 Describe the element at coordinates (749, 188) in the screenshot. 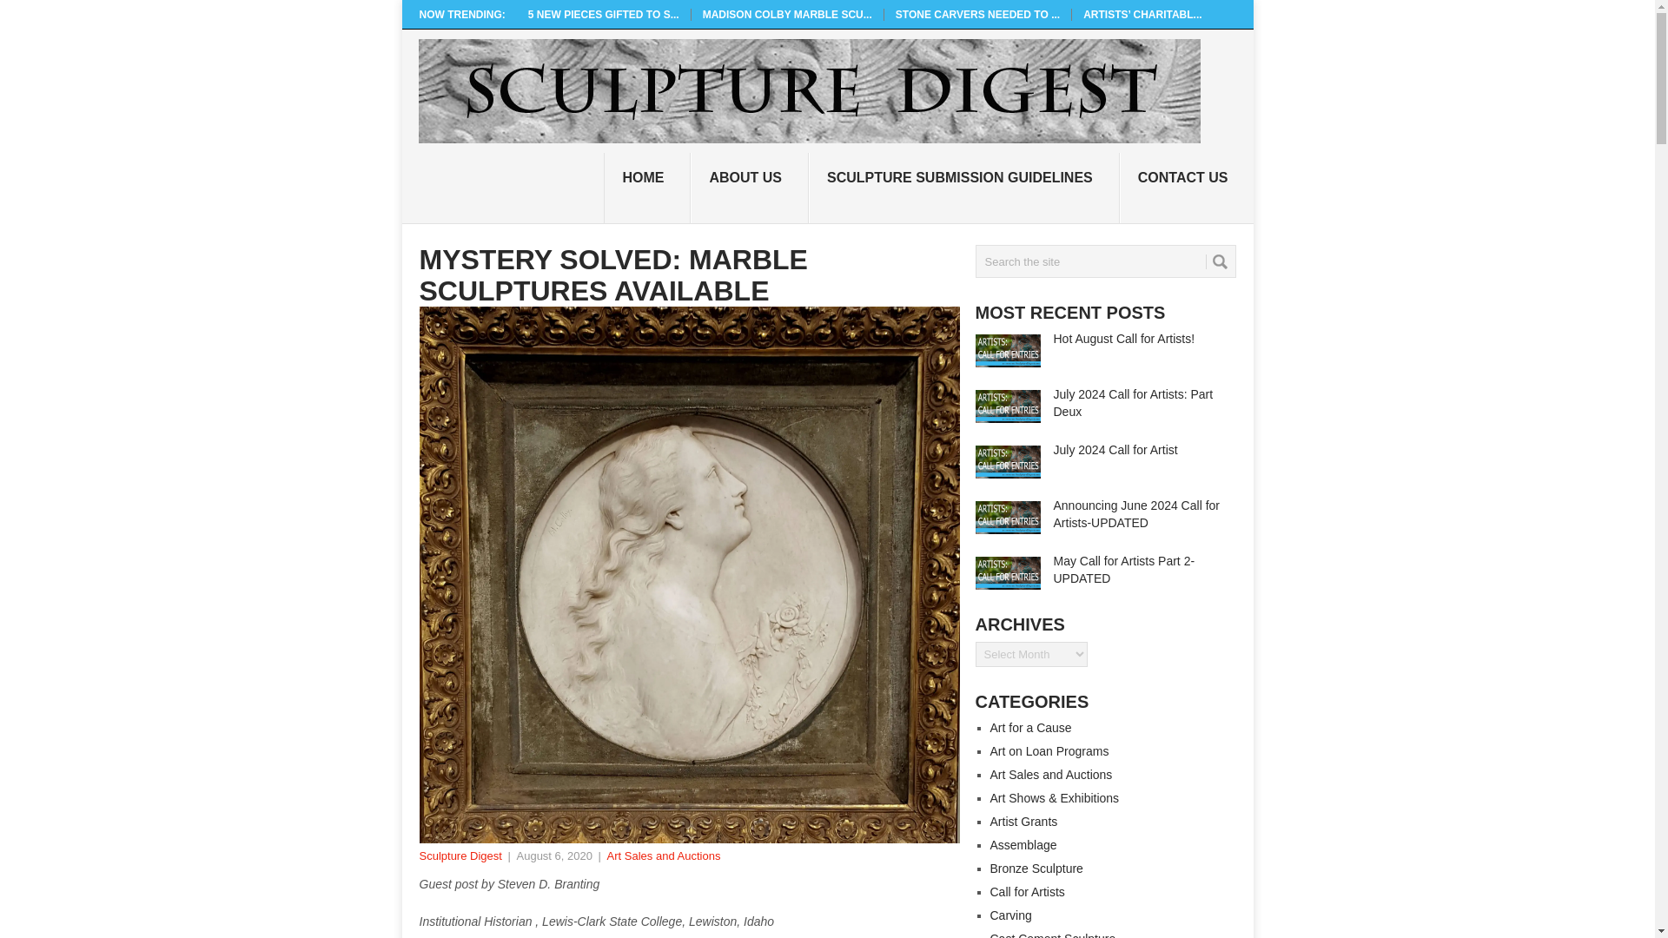

I see `ABOUT US` at that location.